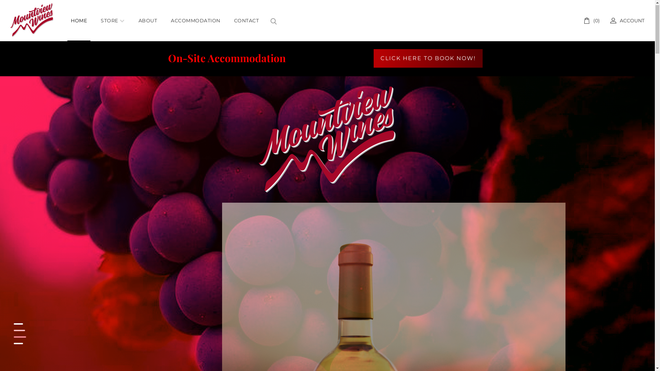  Describe the element at coordinates (627, 21) in the screenshot. I see `ACCOUNT` at that location.